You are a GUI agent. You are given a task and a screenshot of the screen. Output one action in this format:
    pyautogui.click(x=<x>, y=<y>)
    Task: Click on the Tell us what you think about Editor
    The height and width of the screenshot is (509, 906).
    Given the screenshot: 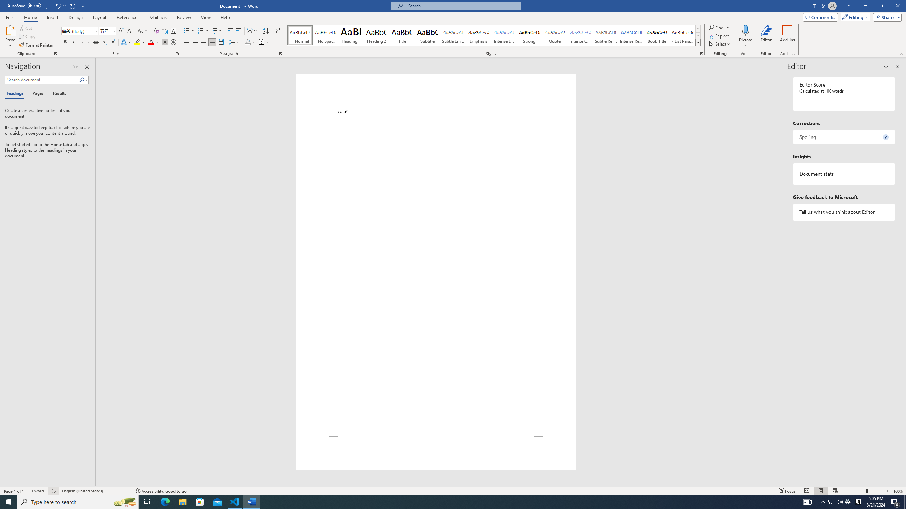 What is the action you would take?
    pyautogui.click(x=844, y=212)
    